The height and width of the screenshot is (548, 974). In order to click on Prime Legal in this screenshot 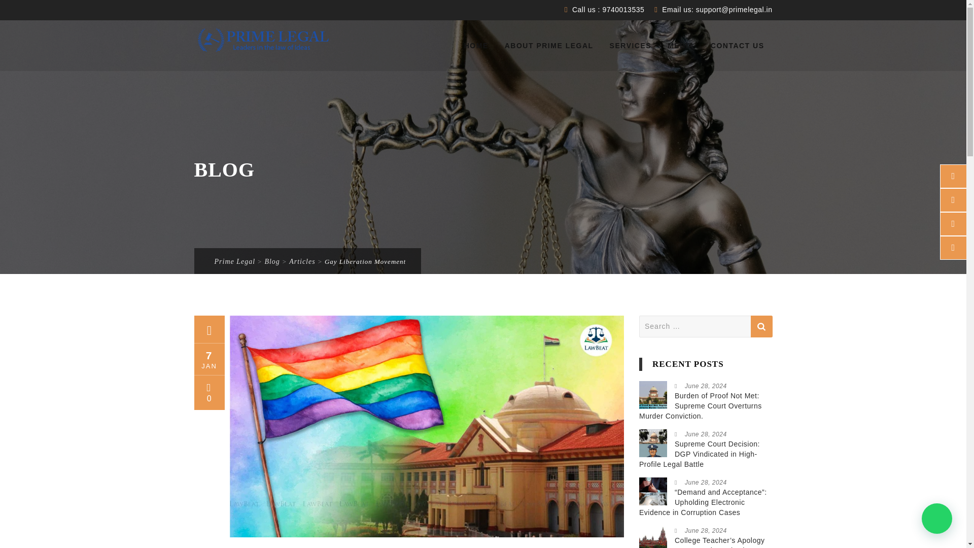, I will do `click(234, 261)`.